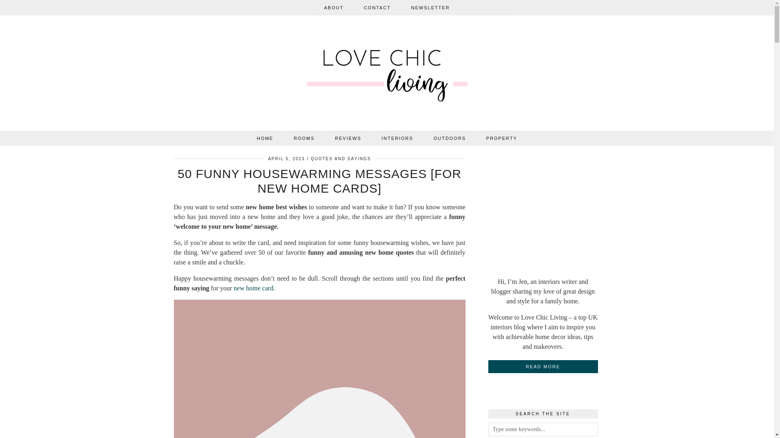 The height and width of the screenshot is (438, 780). What do you see at coordinates (349, 138) in the screenshot?
I see `REVIEWS` at bounding box center [349, 138].